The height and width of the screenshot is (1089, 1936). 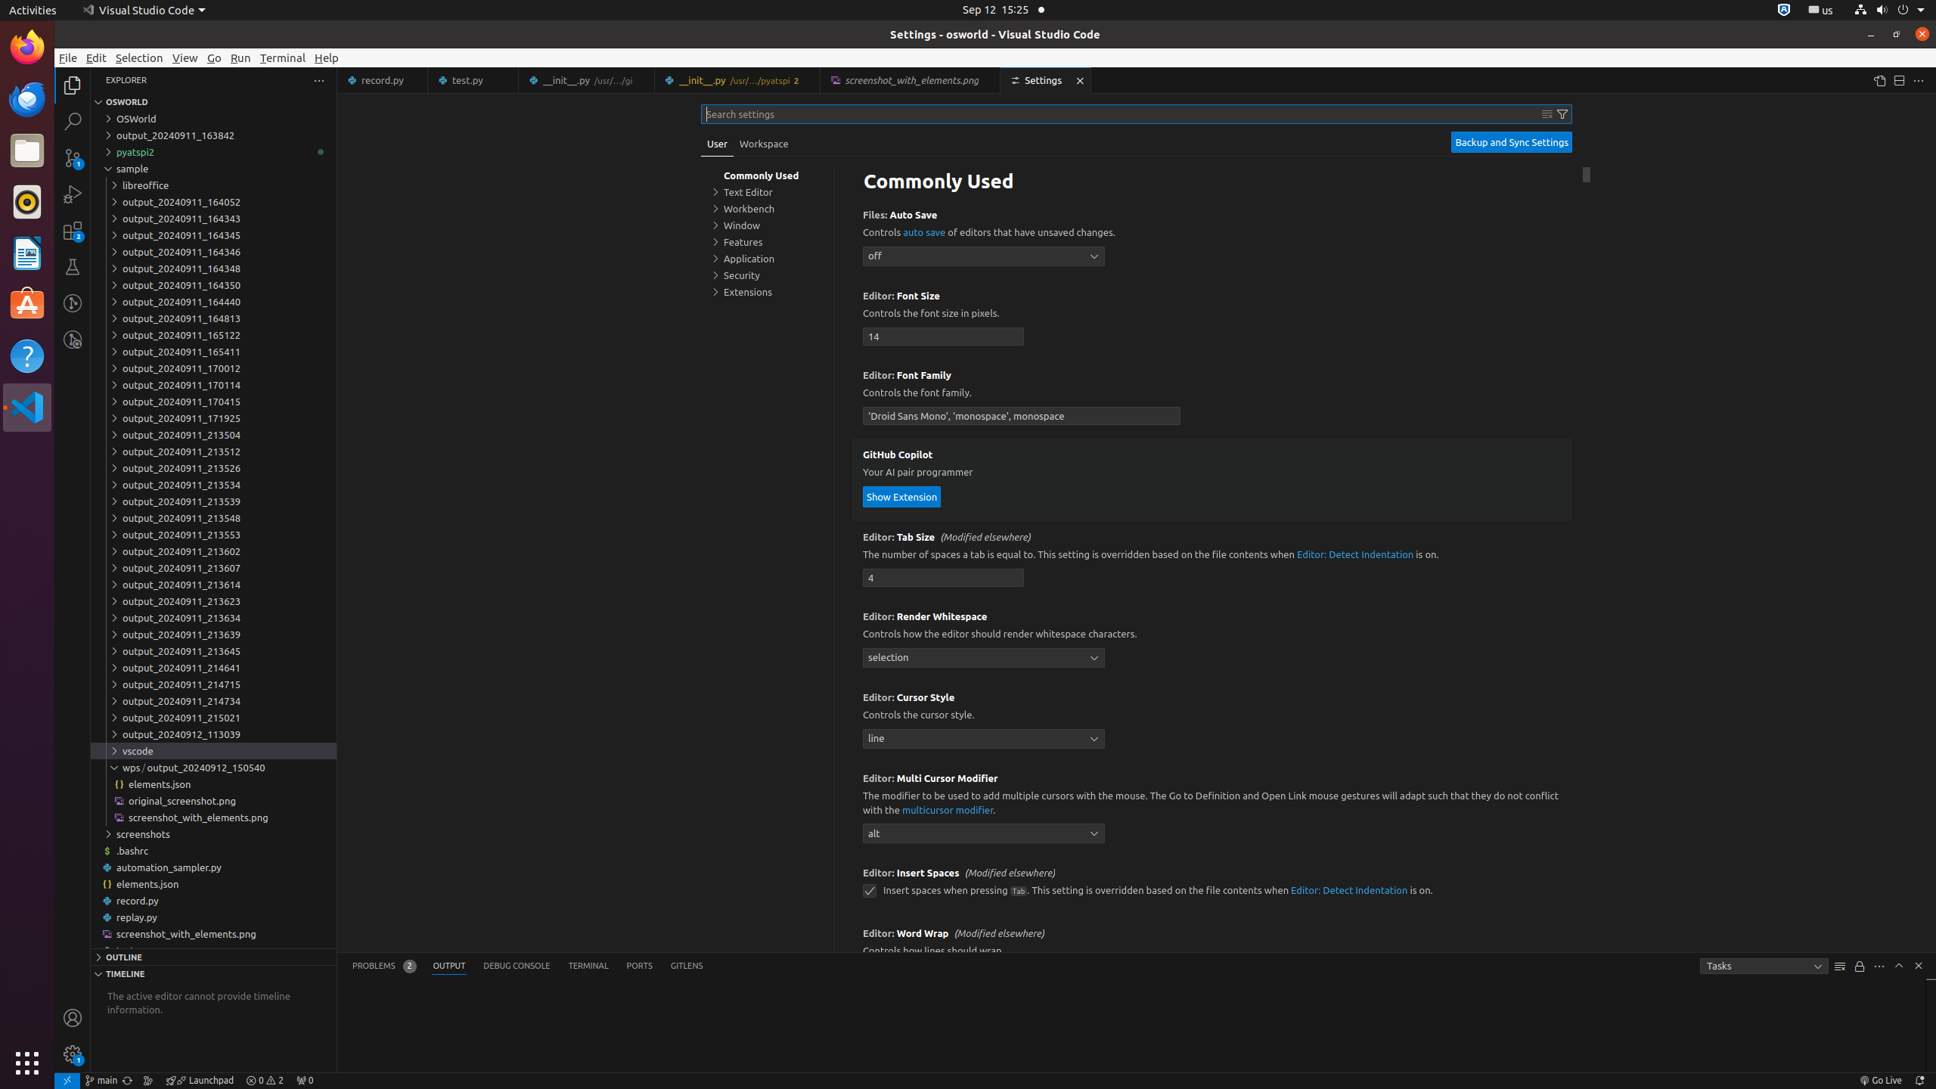 I want to click on output_20240911_170415, so click(x=213, y=402).